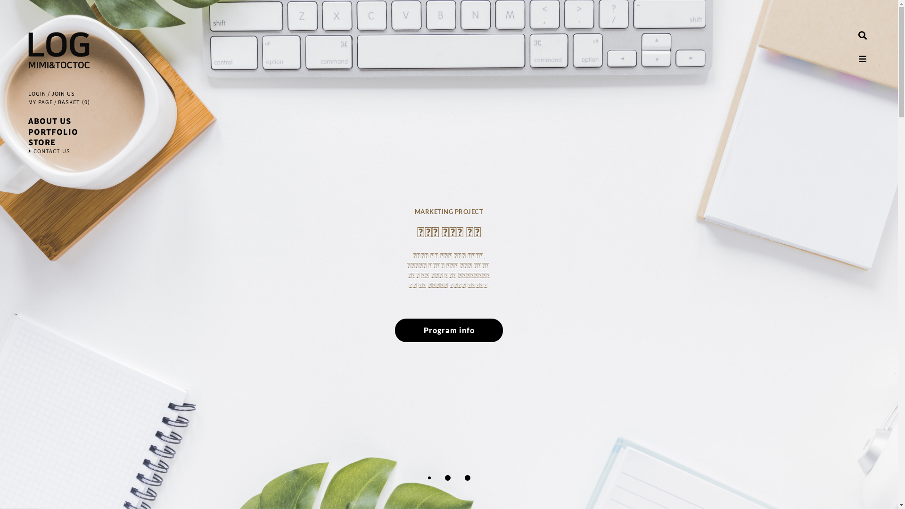 This screenshot has width=905, height=509. I want to click on PORTFOLIO, so click(59, 131).